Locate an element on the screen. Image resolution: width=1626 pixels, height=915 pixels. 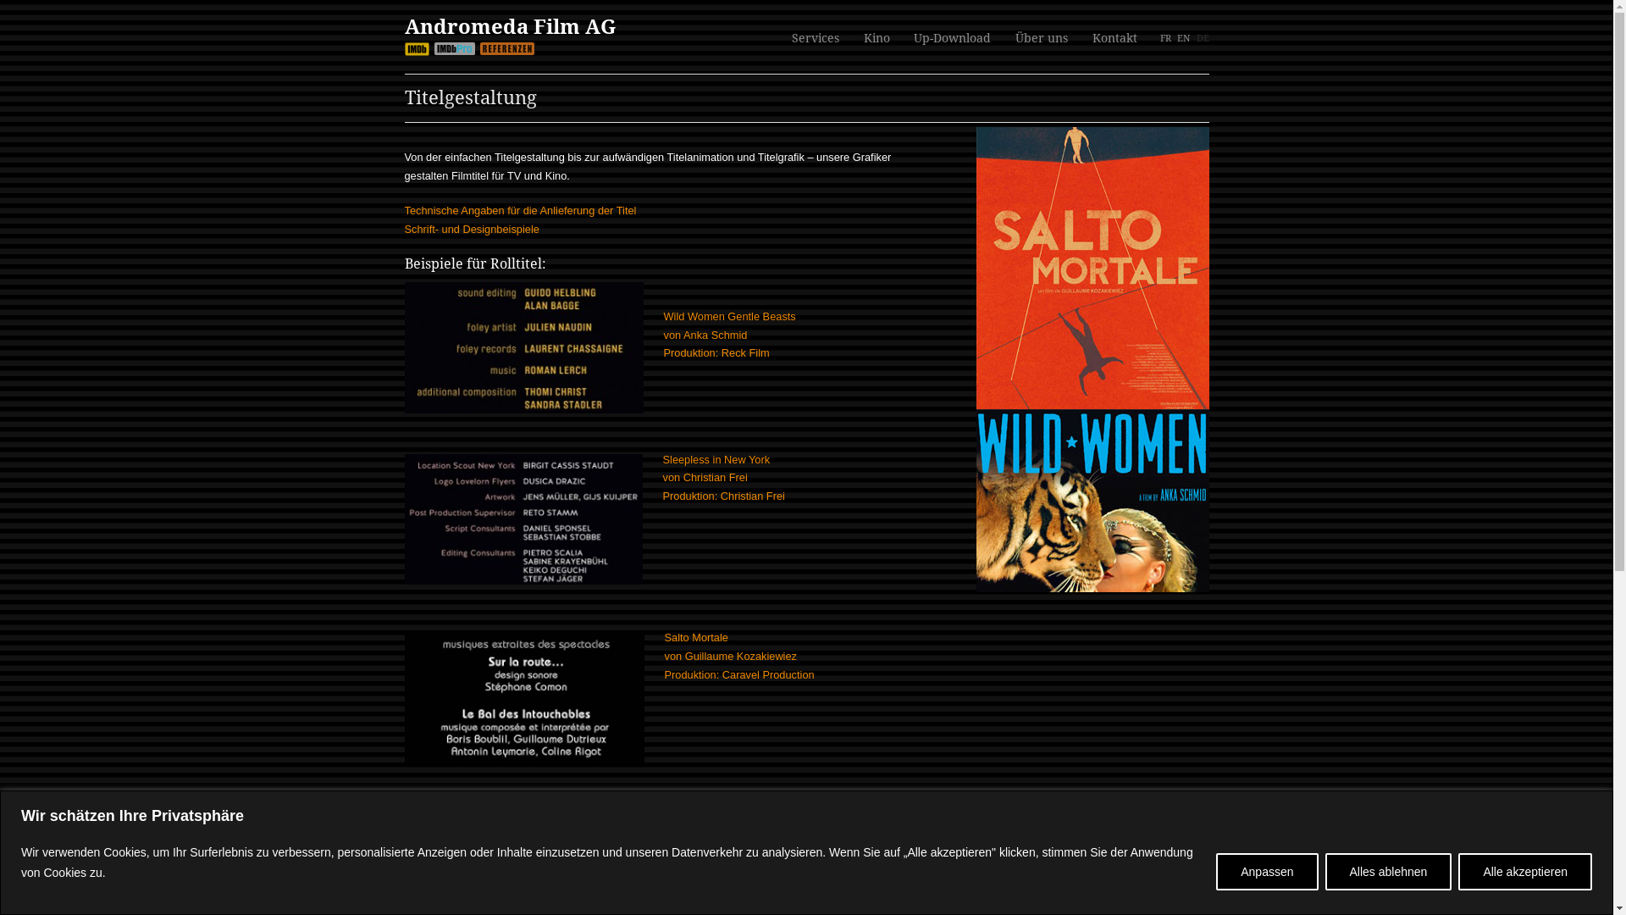
Elektroboy is located at coordinates (693, 817).